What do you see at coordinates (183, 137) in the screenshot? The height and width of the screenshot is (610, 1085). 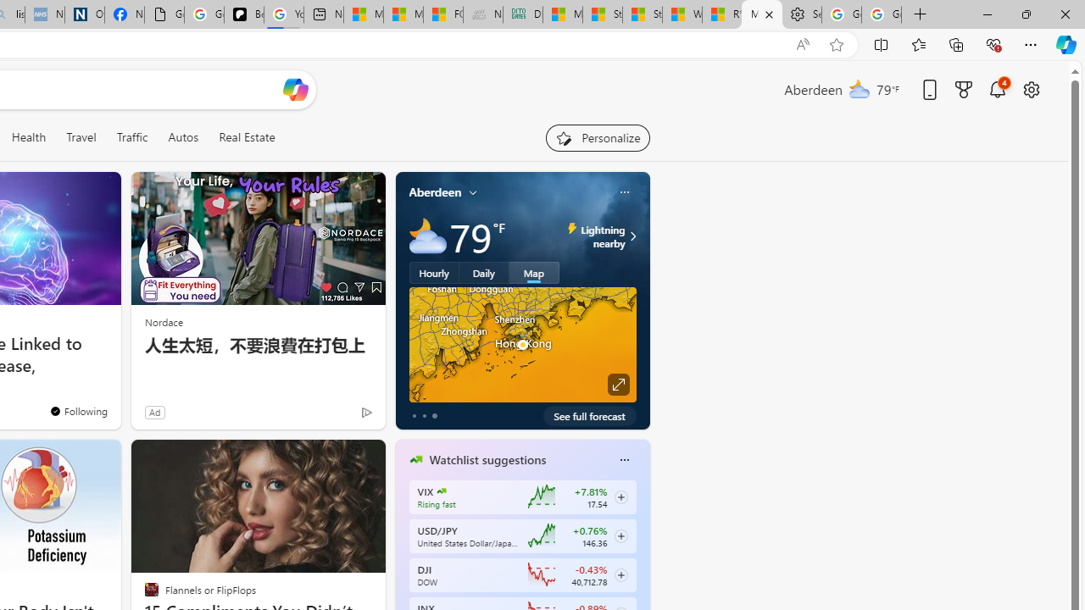 I see `Autos` at bounding box center [183, 137].